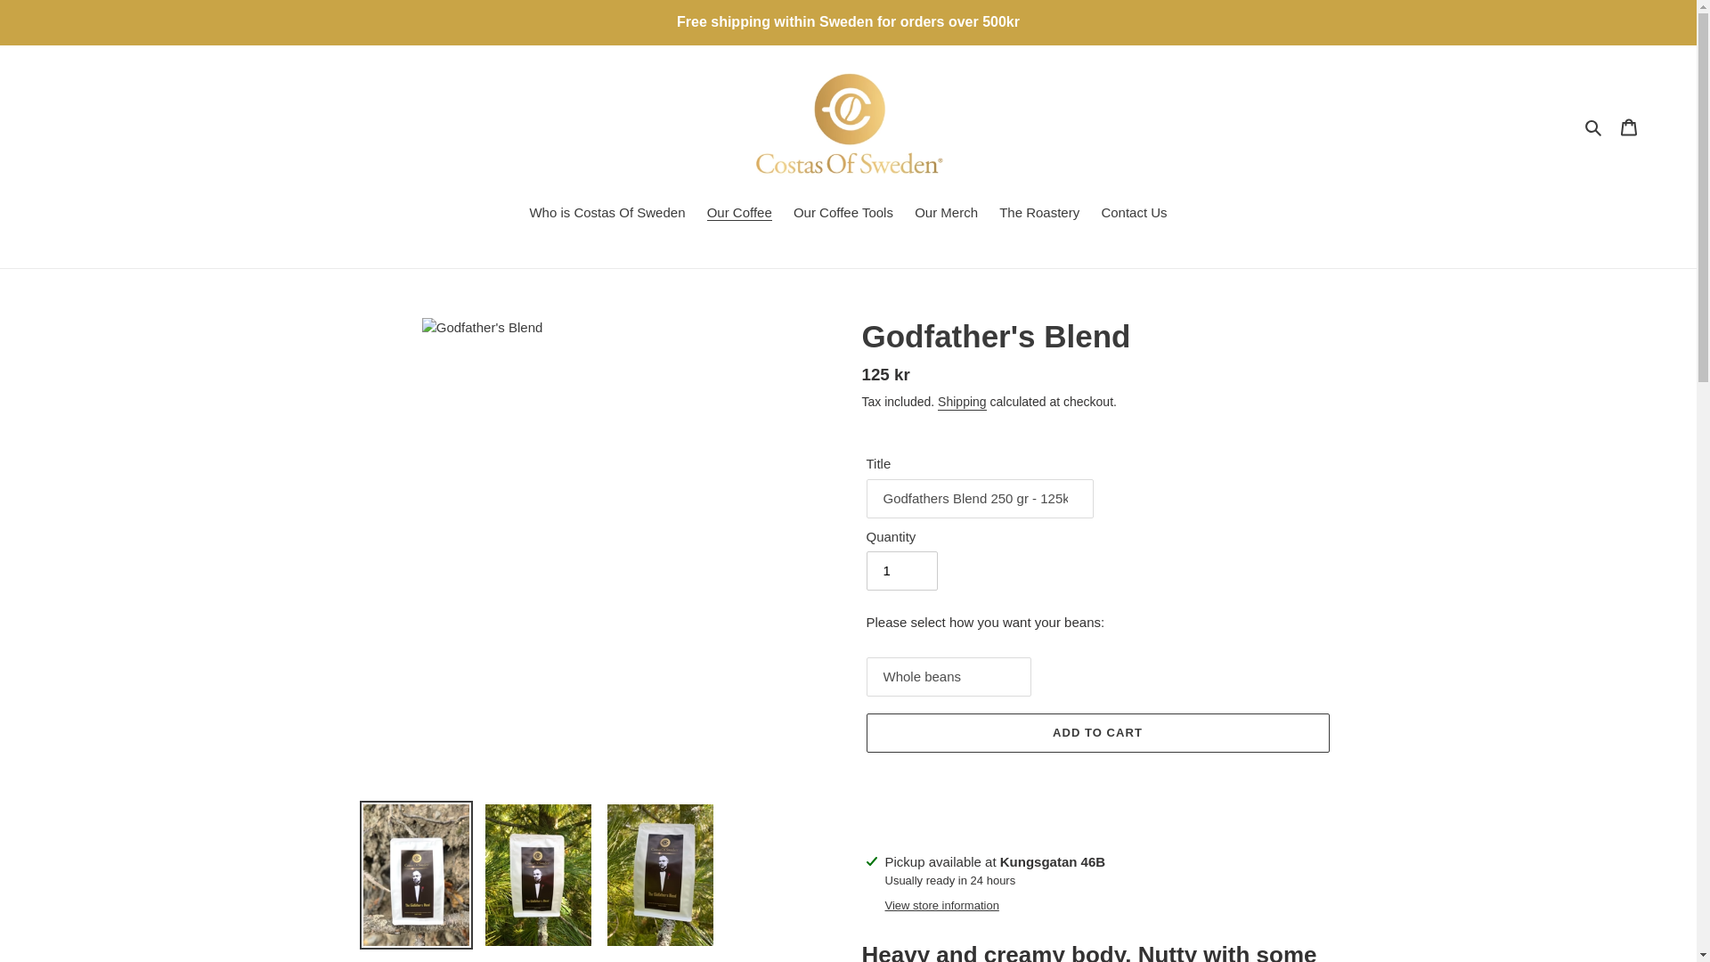 Image resolution: width=1710 pixels, height=962 pixels. What do you see at coordinates (942, 905) in the screenshot?
I see `View store information` at bounding box center [942, 905].